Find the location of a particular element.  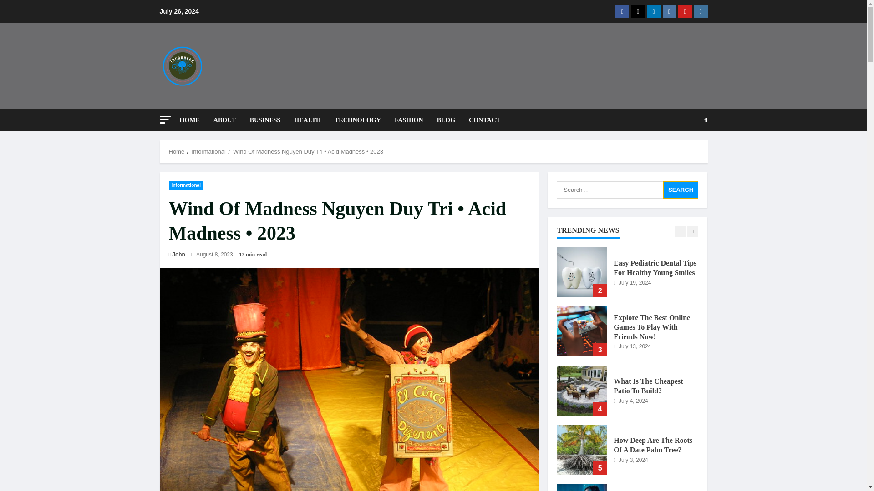

CONTACT is located at coordinates (481, 120).